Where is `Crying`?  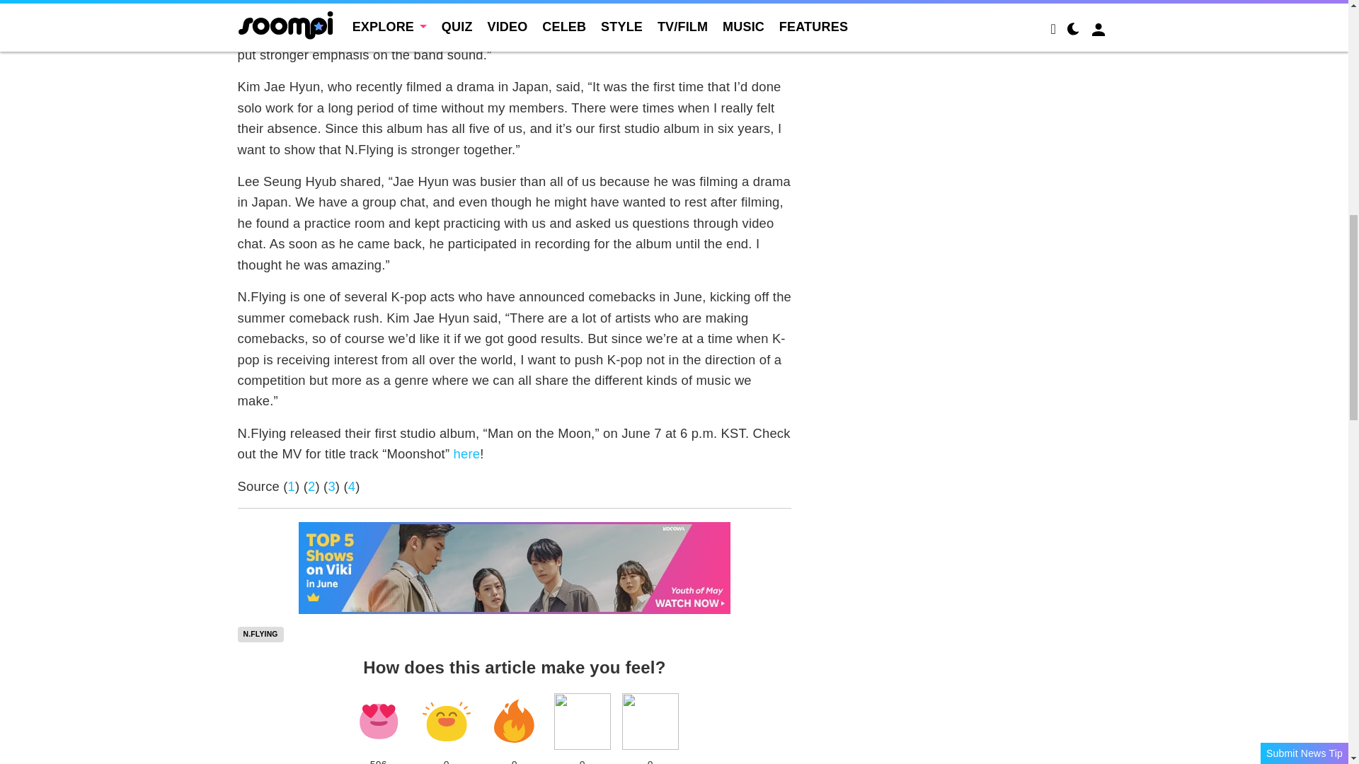
Crying is located at coordinates (582, 721).